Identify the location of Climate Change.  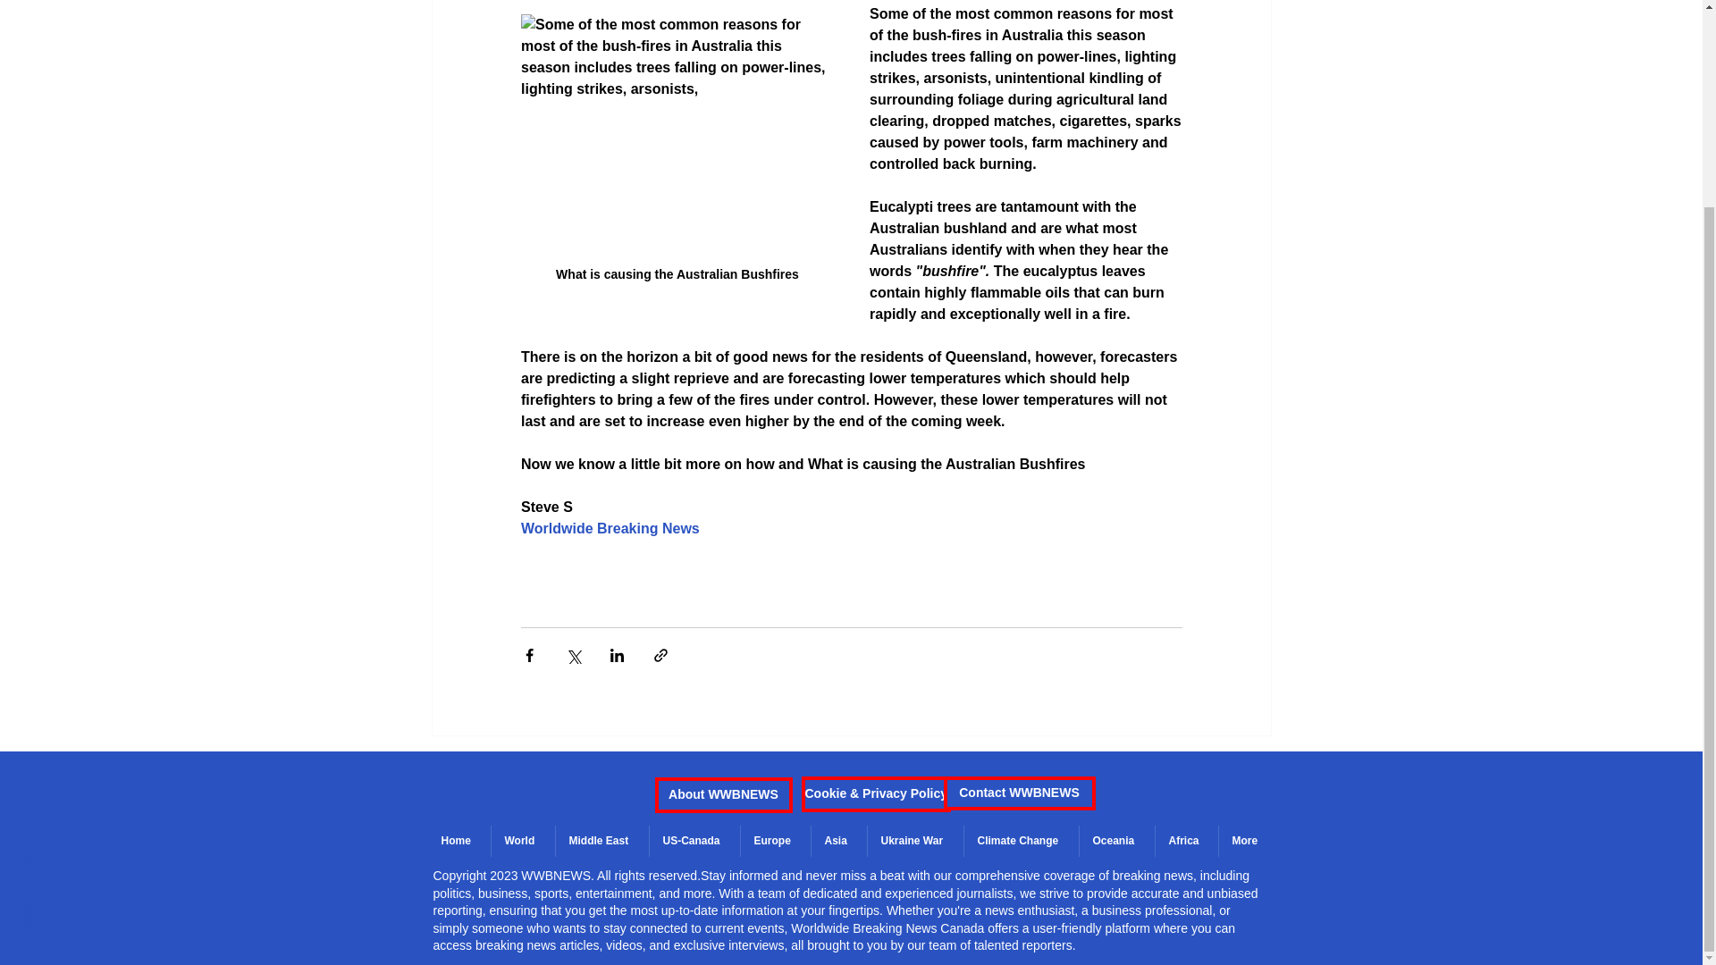
(1021, 842).